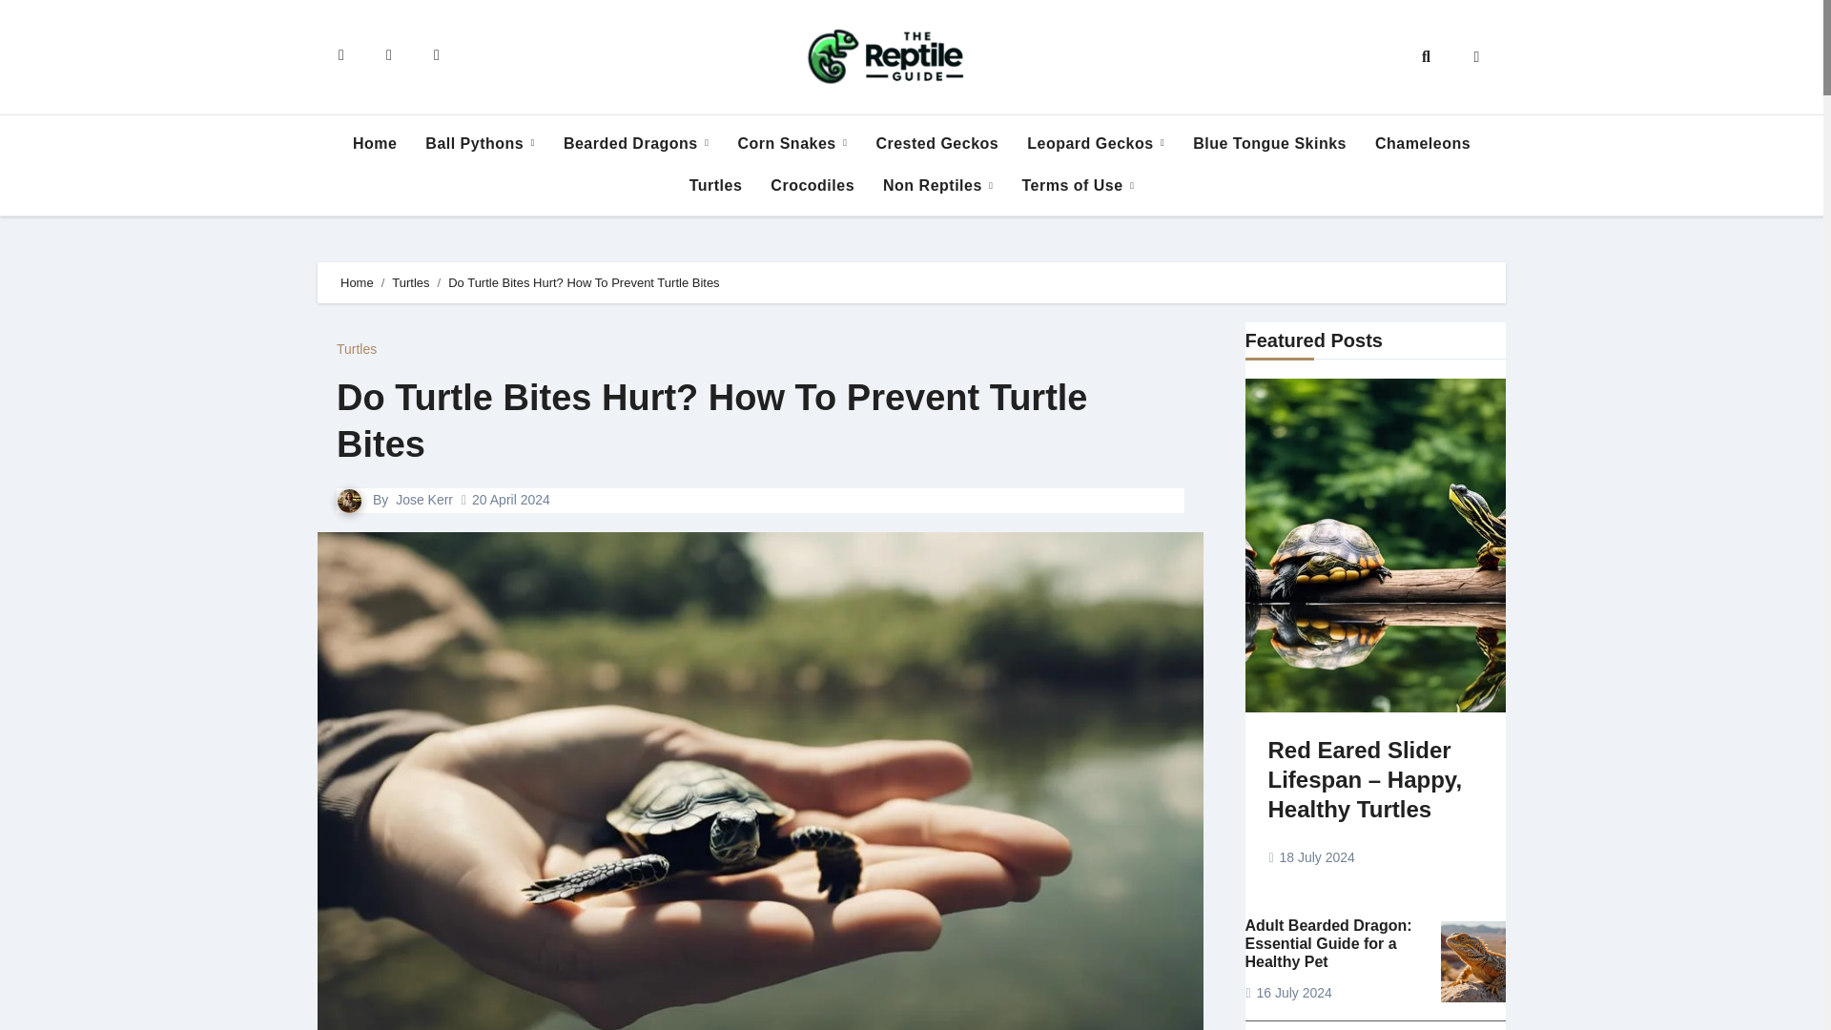 The image size is (1831, 1030). I want to click on Leopard Geckos, so click(1095, 143).